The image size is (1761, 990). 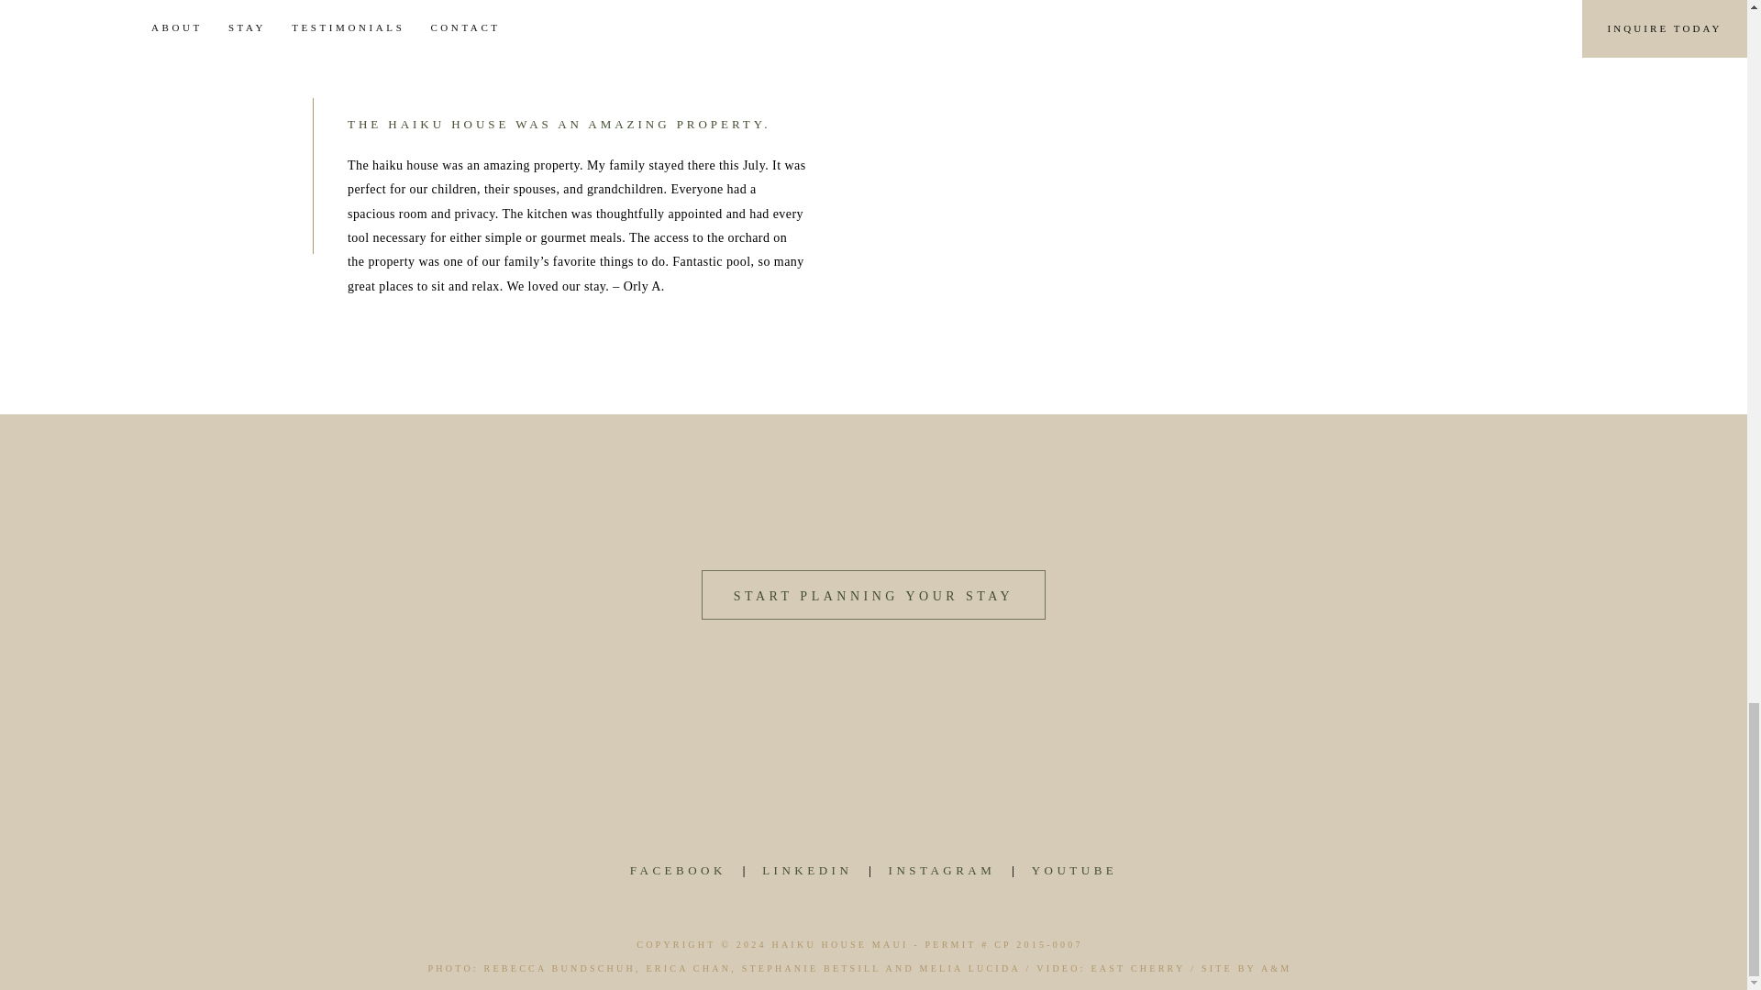 I want to click on YOUTUBE, so click(x=1075, y=871).